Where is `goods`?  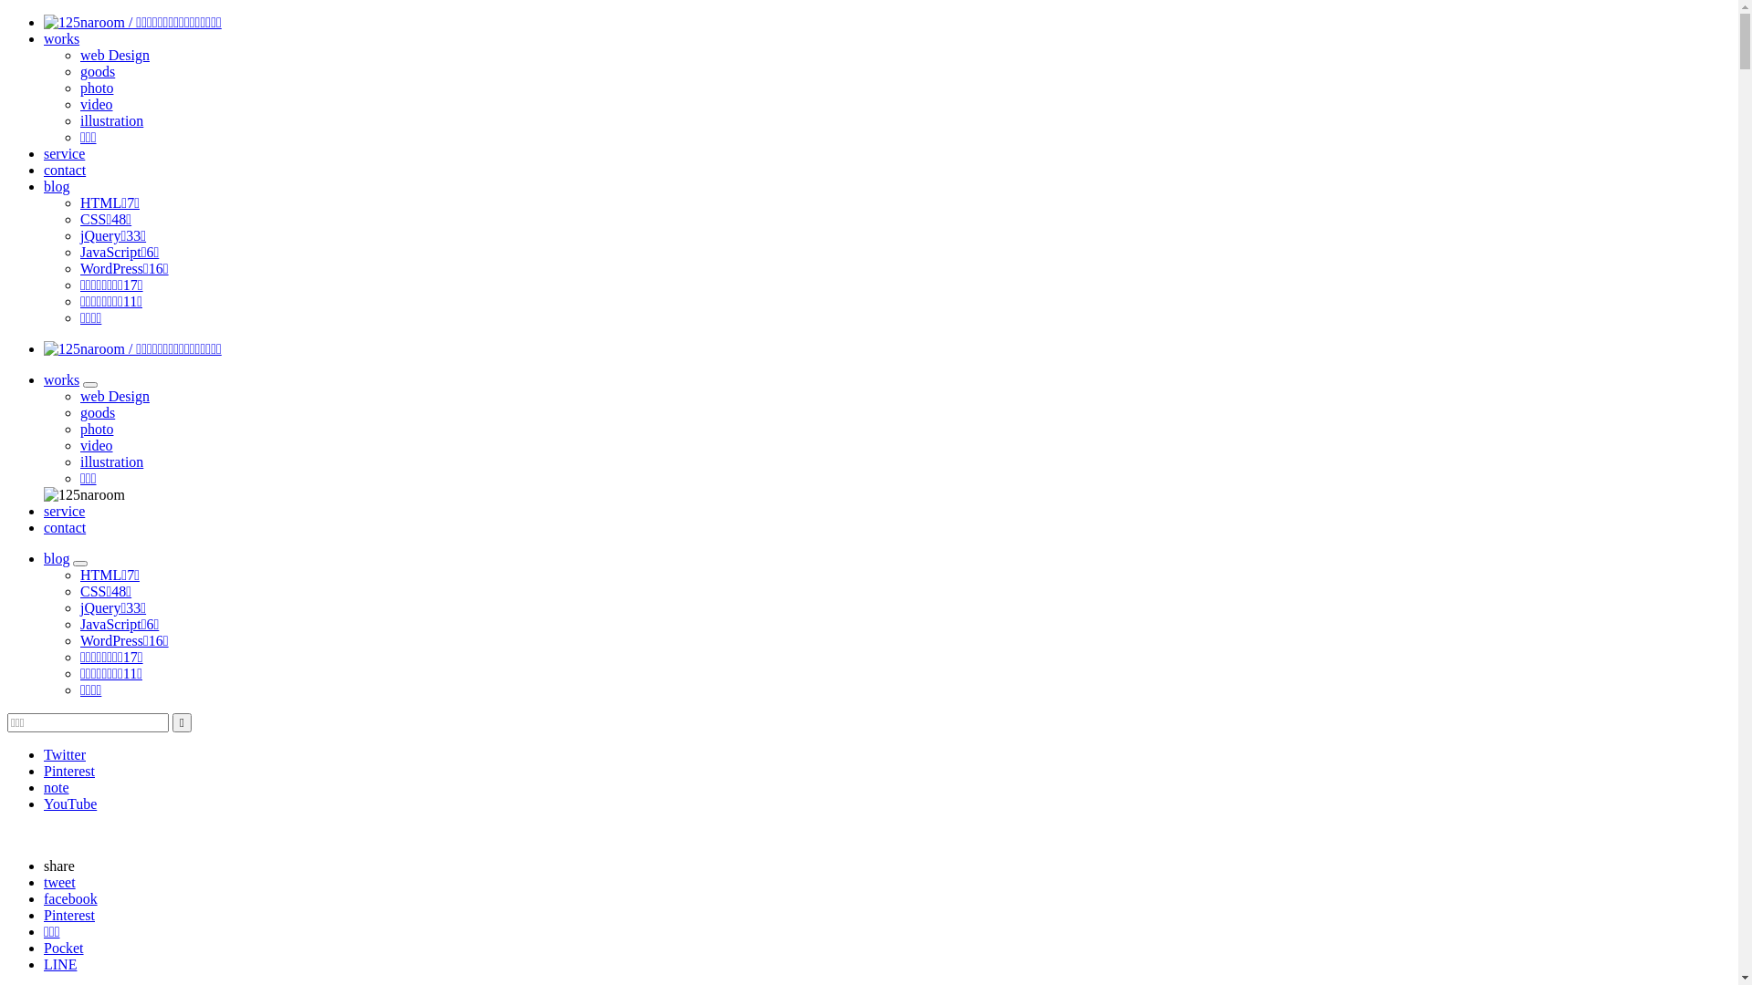
goods is located at coordinates (98, 412).